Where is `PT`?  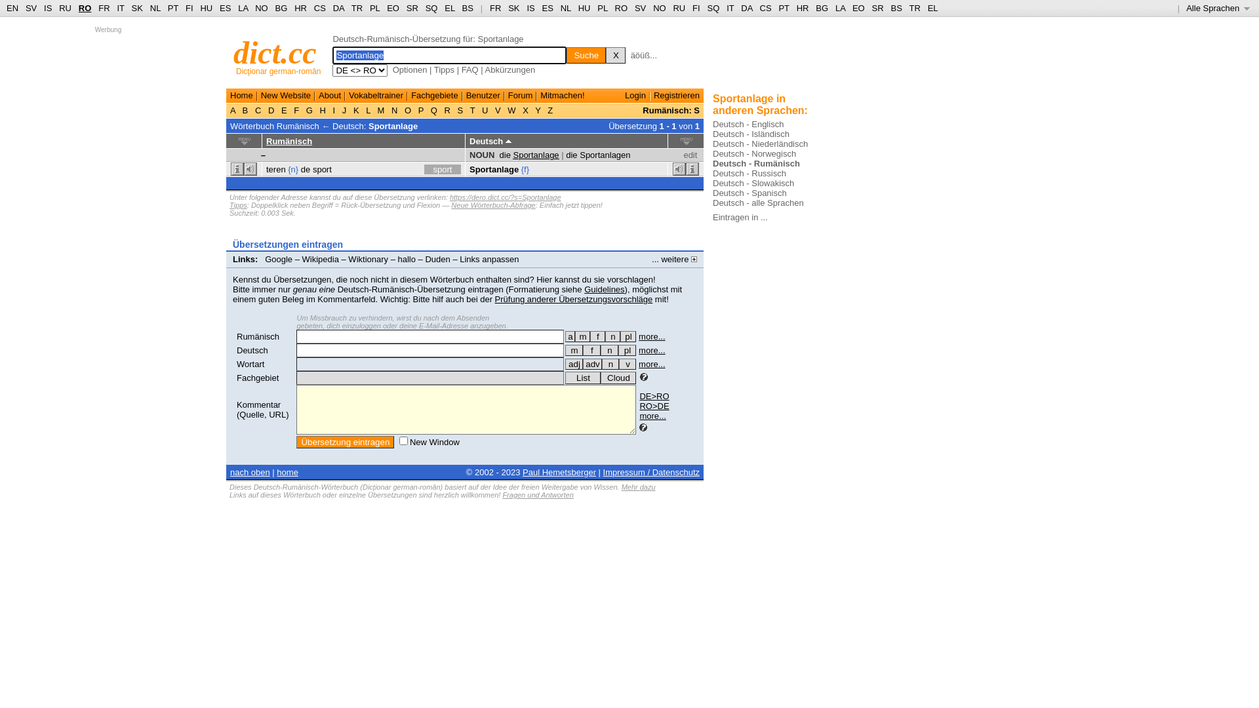
PT is located at coordinates (784, 8).